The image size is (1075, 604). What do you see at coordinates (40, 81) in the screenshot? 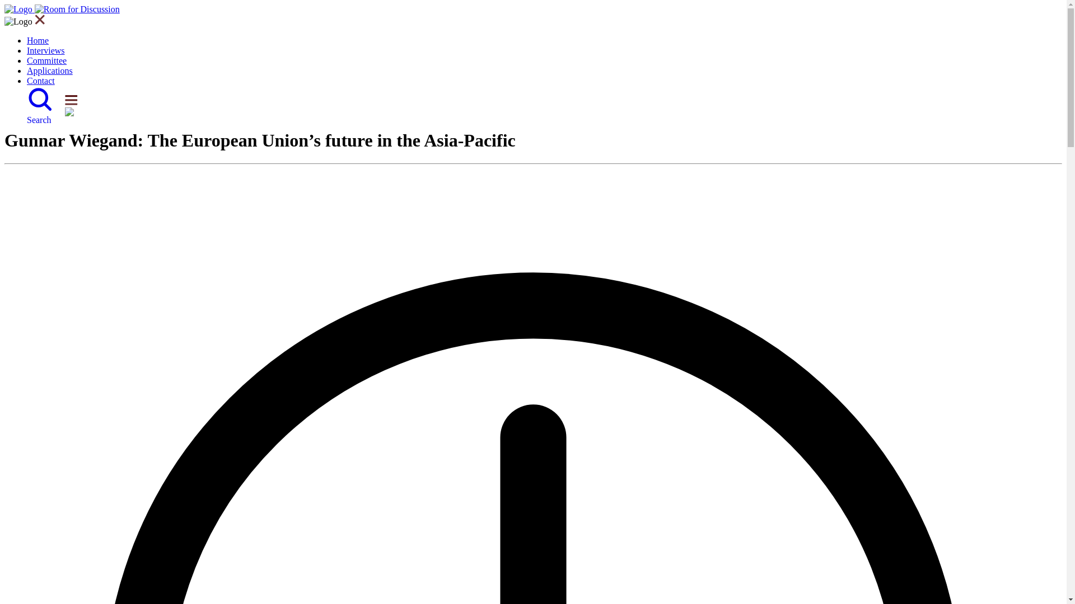
I see `Contact` at bounding box center [40, 81].